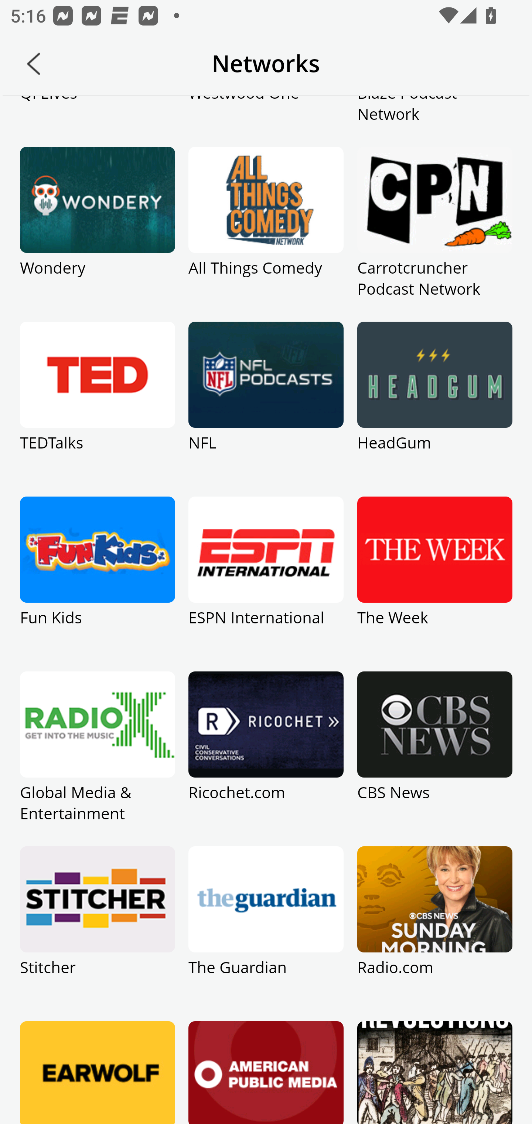 The image size is (532, 1124). What do you see at coordinates (434, 934) in the screenshot?
I see `Radio.com` at bounding box center [434, 934].